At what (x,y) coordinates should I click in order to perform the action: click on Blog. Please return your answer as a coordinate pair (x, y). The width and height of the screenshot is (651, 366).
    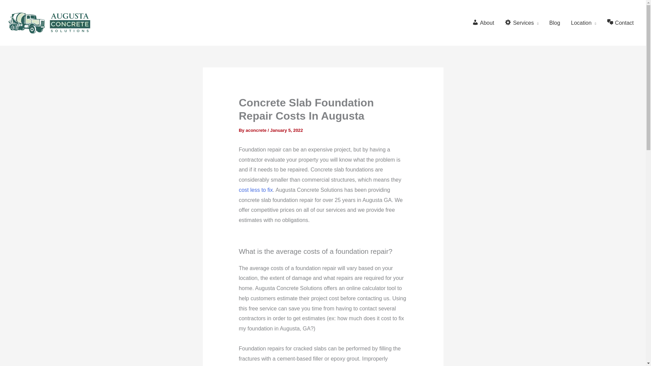
    Looking at the image, I should click on (555, 23).